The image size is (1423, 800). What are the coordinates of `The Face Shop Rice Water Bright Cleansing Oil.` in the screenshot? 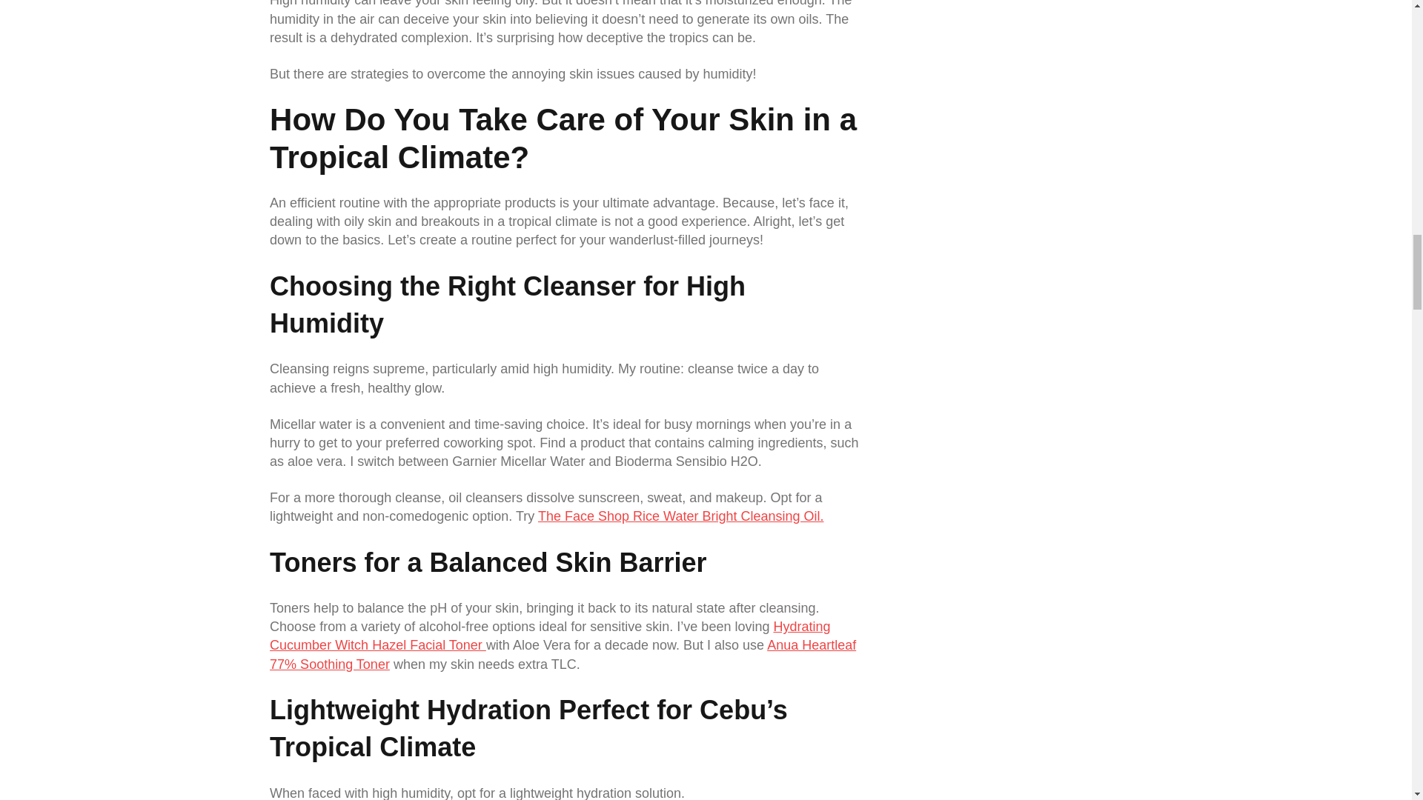 It's located at (680, 516).